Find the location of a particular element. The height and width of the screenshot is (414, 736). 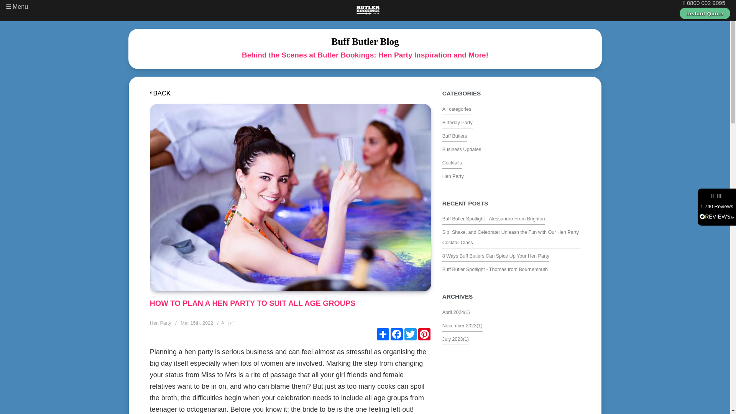

Cocktails is located at coordinates (452, 162).